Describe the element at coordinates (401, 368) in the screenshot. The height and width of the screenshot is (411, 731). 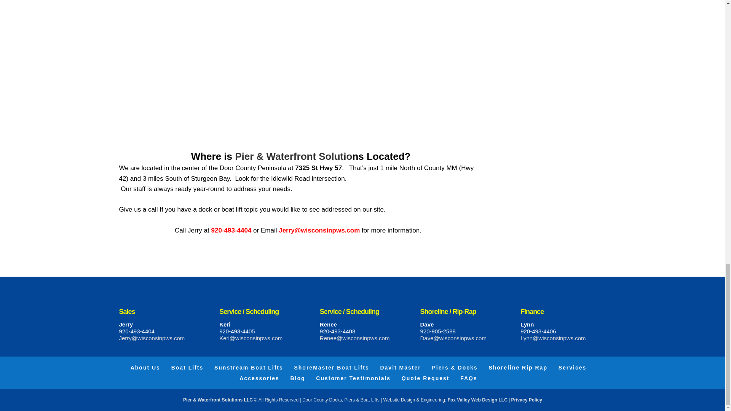
I see `Davit Master` at that location.